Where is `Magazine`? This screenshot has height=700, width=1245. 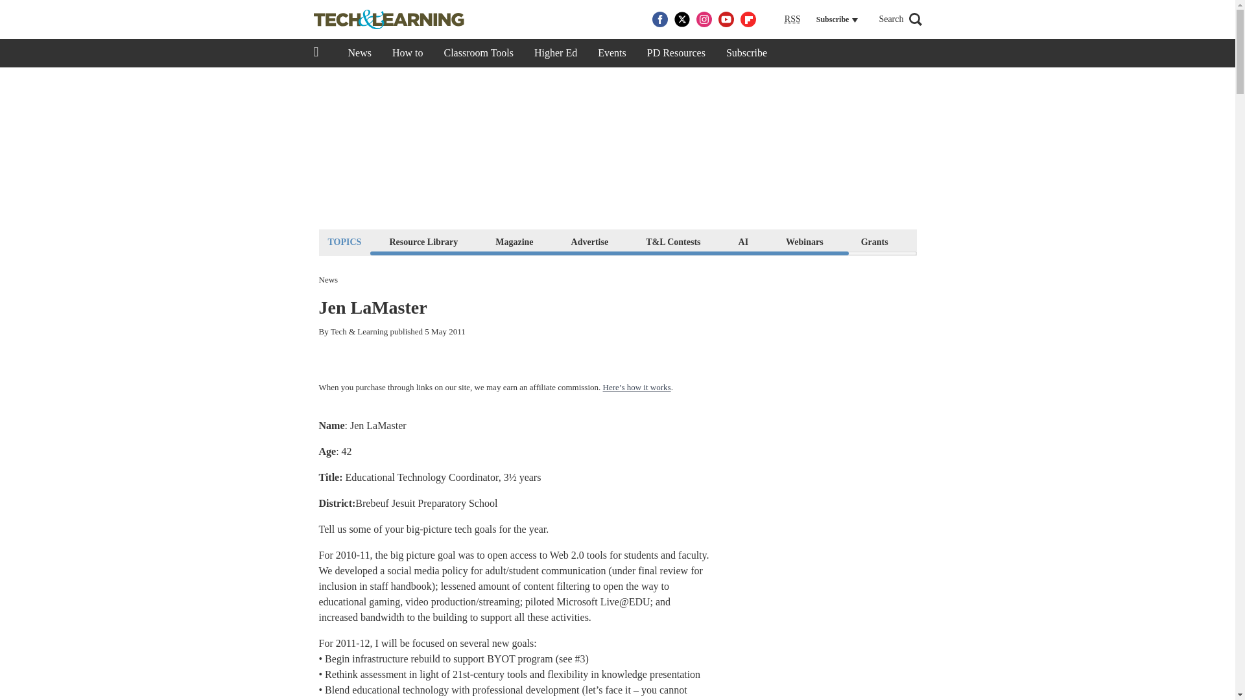
Magazine is located at coordinates (514, 241).